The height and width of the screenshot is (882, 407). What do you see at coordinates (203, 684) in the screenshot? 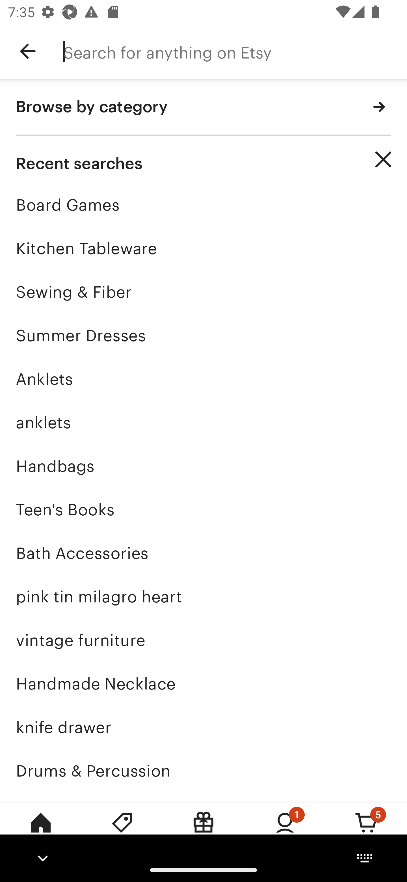
I see `Handmade Necklace` at bounding box center [203, 684].